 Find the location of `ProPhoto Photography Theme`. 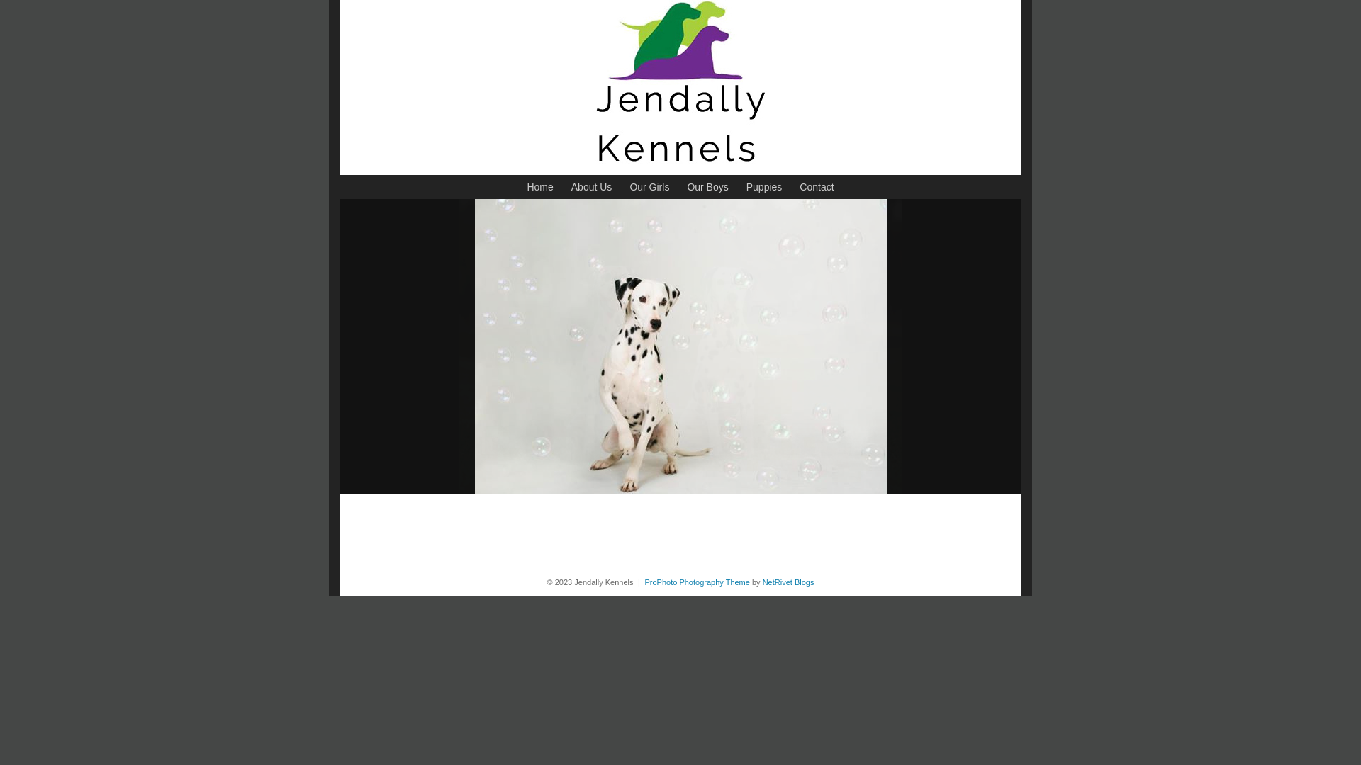

ProPhoto Photography Theme is located at coordinates (698, 582).